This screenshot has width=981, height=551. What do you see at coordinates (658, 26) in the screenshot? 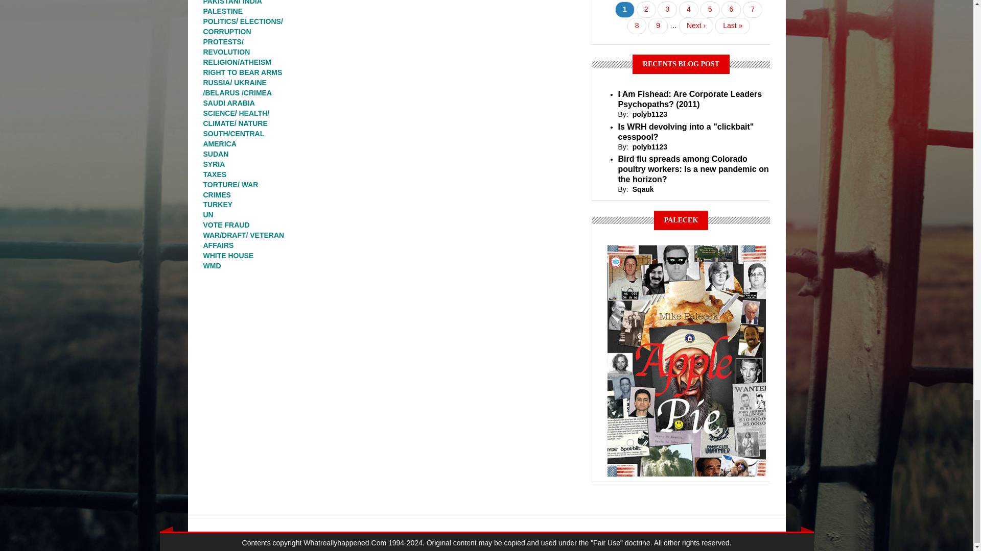
I see `Go to page 9` at bounding box center [658, 26].